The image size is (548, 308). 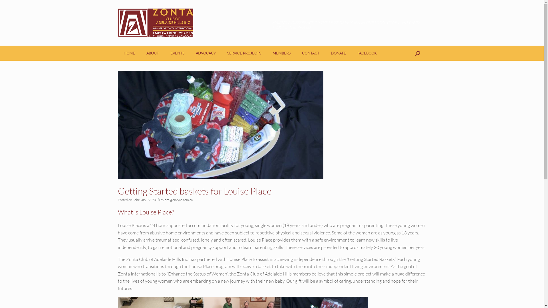 What do you see at coordinates (206, 53) in the screenshot?
I see `ADVOCACY` at bounding box center [206, 53].